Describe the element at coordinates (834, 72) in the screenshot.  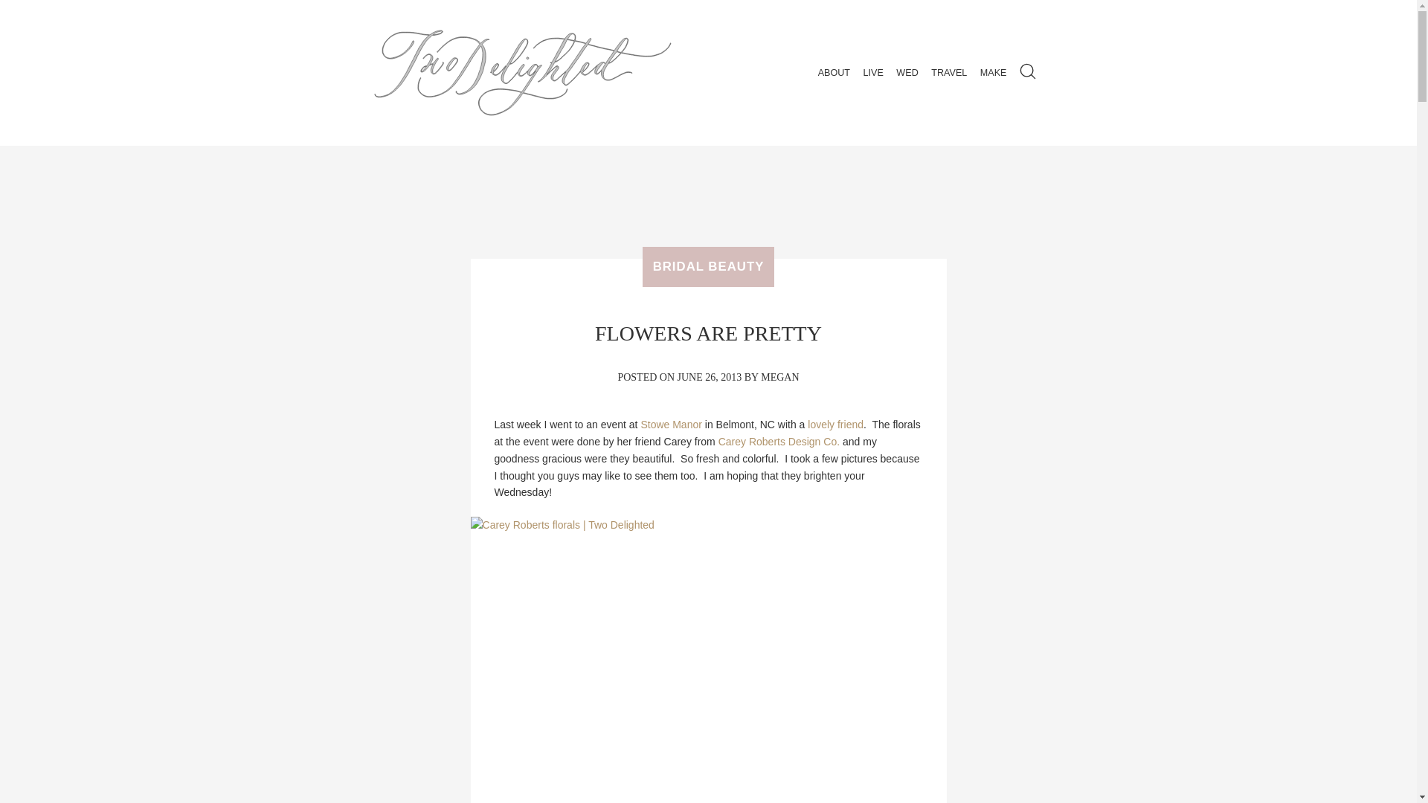
I see `ABOUT` at that location.